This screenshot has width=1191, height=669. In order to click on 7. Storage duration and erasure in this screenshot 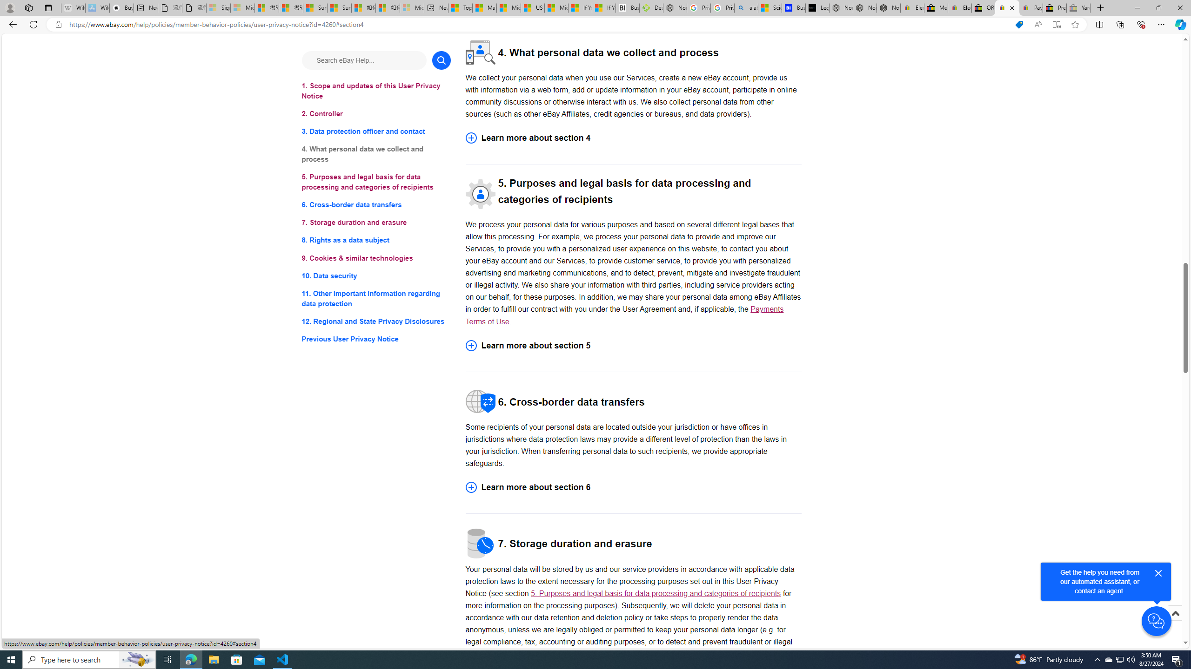, I will do `click(376, 223)`.